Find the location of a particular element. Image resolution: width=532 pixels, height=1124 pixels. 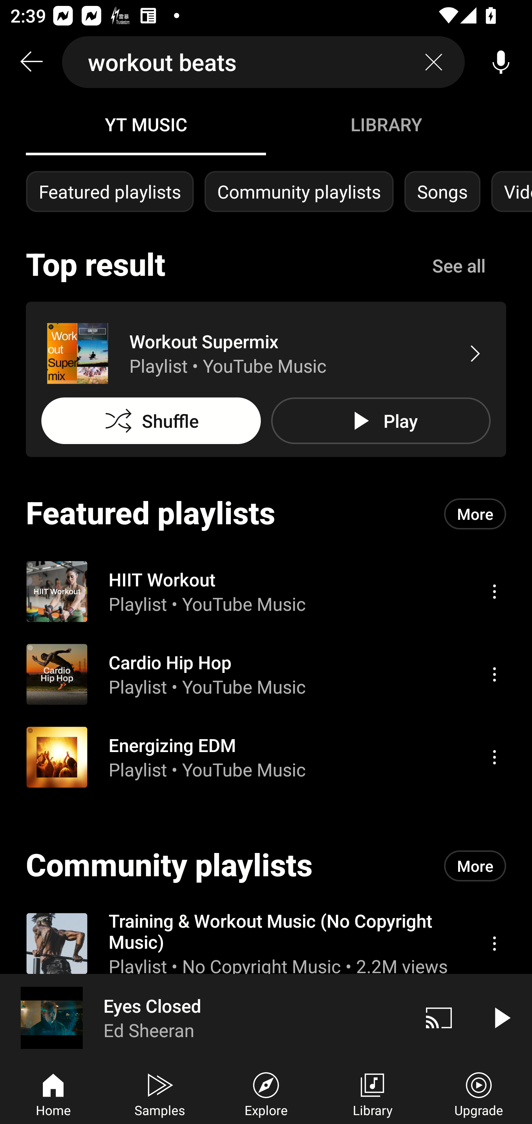

Upgrade is located at coordinates (479, 1093).